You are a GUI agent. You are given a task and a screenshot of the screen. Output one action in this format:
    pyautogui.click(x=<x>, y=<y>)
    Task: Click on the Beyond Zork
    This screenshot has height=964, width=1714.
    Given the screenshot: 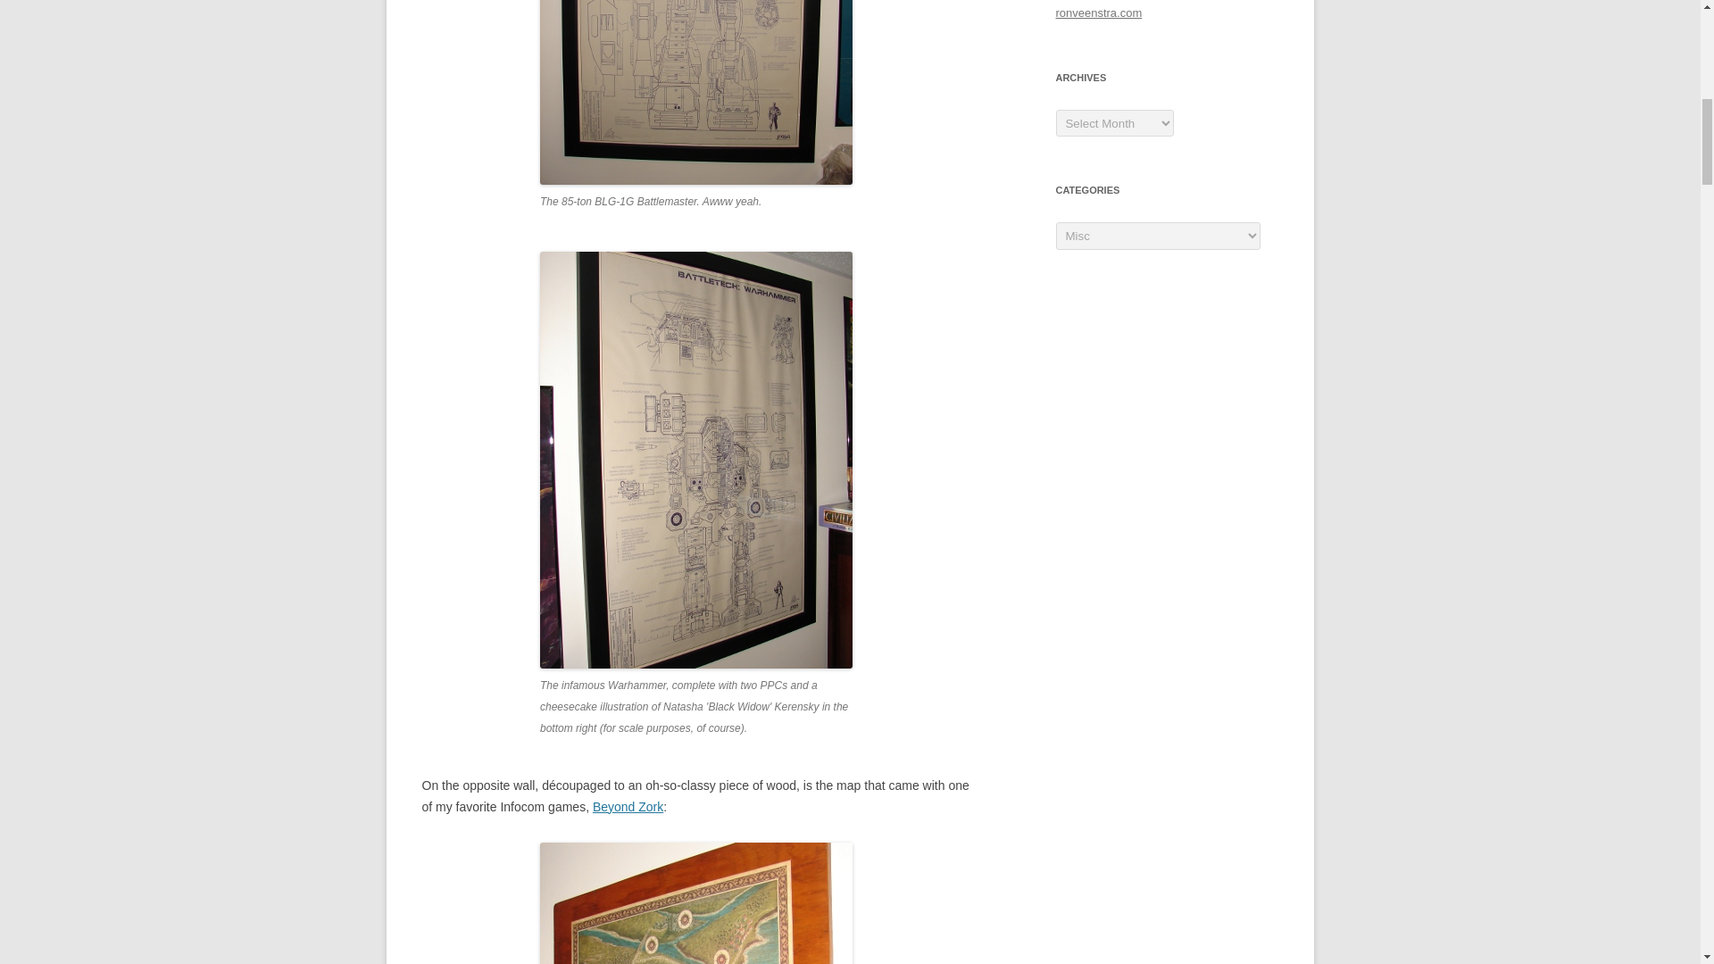 What is the action you would take?
    pyautogui.click(x=628, y=807)
    